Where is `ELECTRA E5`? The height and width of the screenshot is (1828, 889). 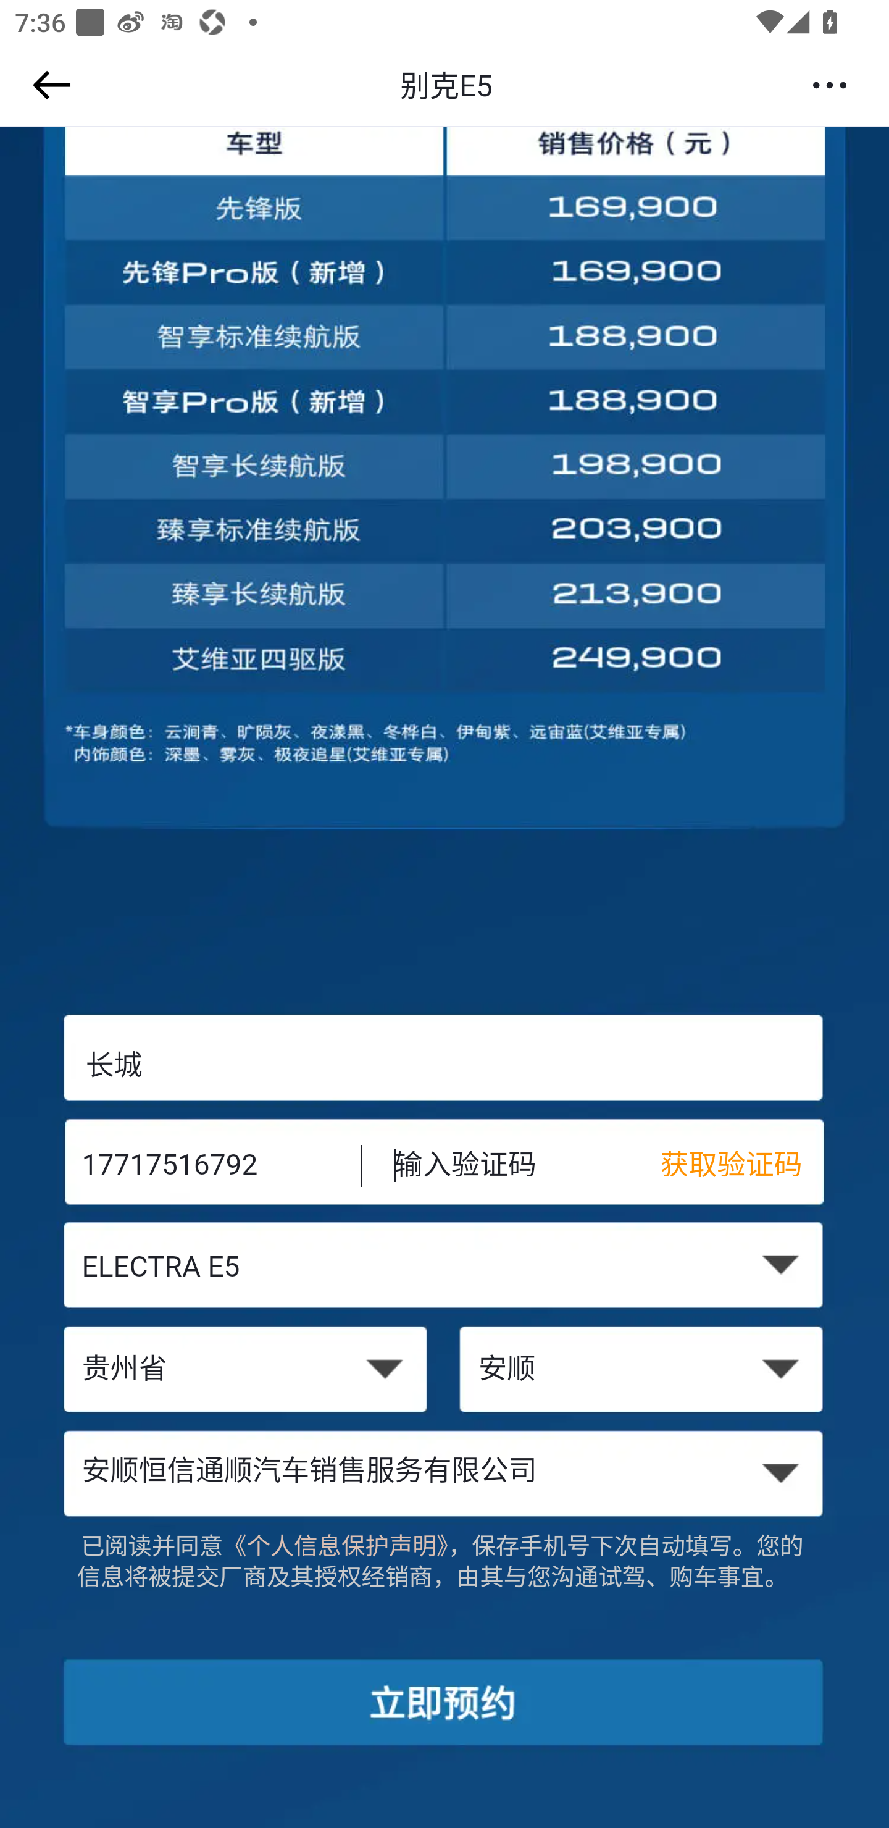
ELECTRA E5 is located at coordinates (444, 1270).